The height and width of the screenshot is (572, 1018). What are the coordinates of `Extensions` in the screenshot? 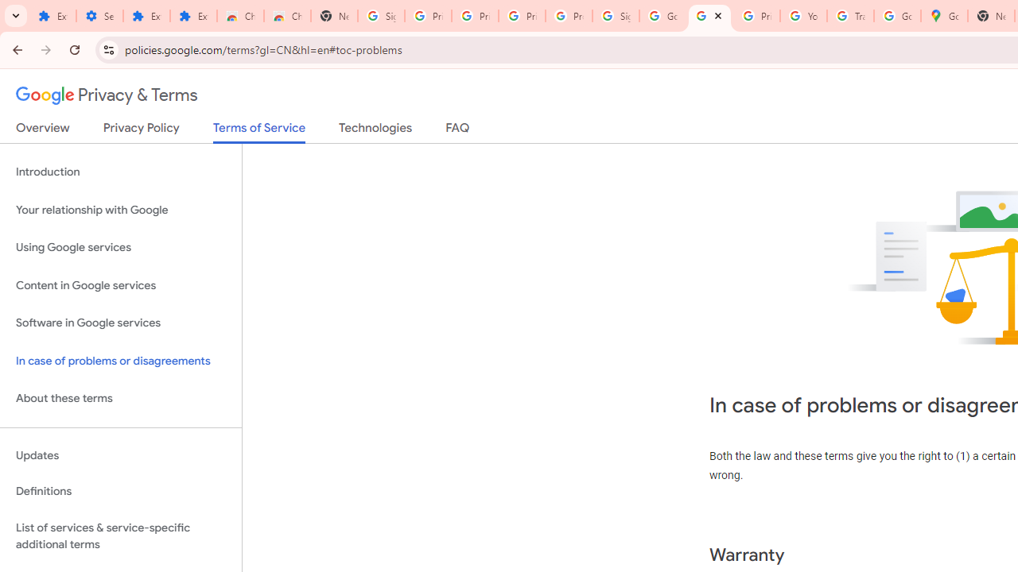 It's located at (52, 16).